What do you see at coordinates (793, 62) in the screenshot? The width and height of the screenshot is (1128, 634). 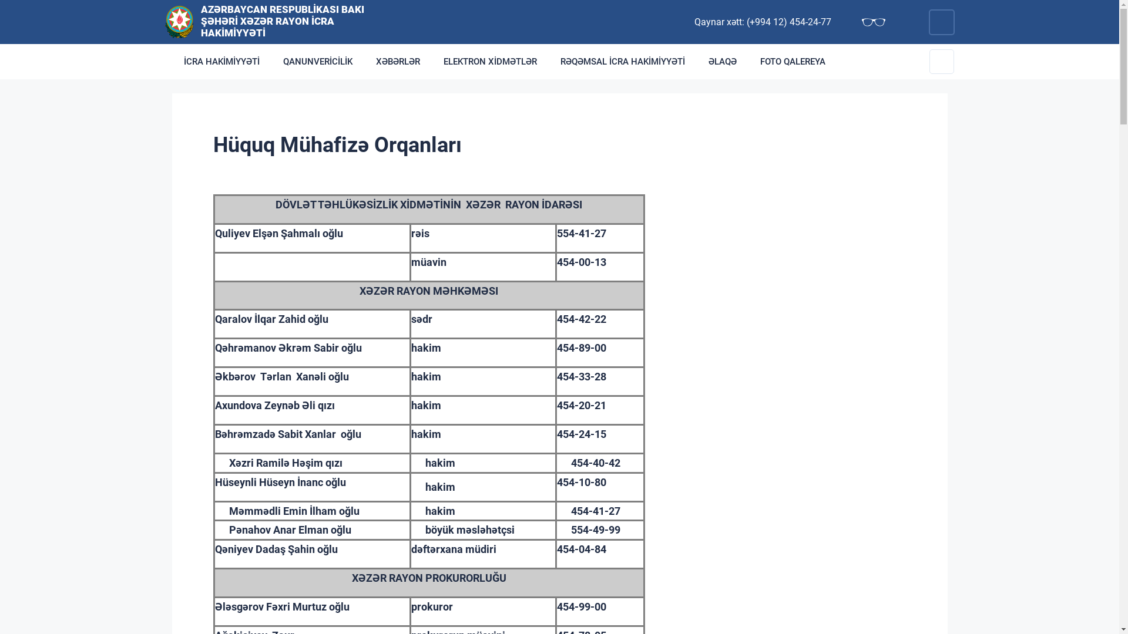 I see `FOTO QALEREYA` at bounding box center [793, 62].